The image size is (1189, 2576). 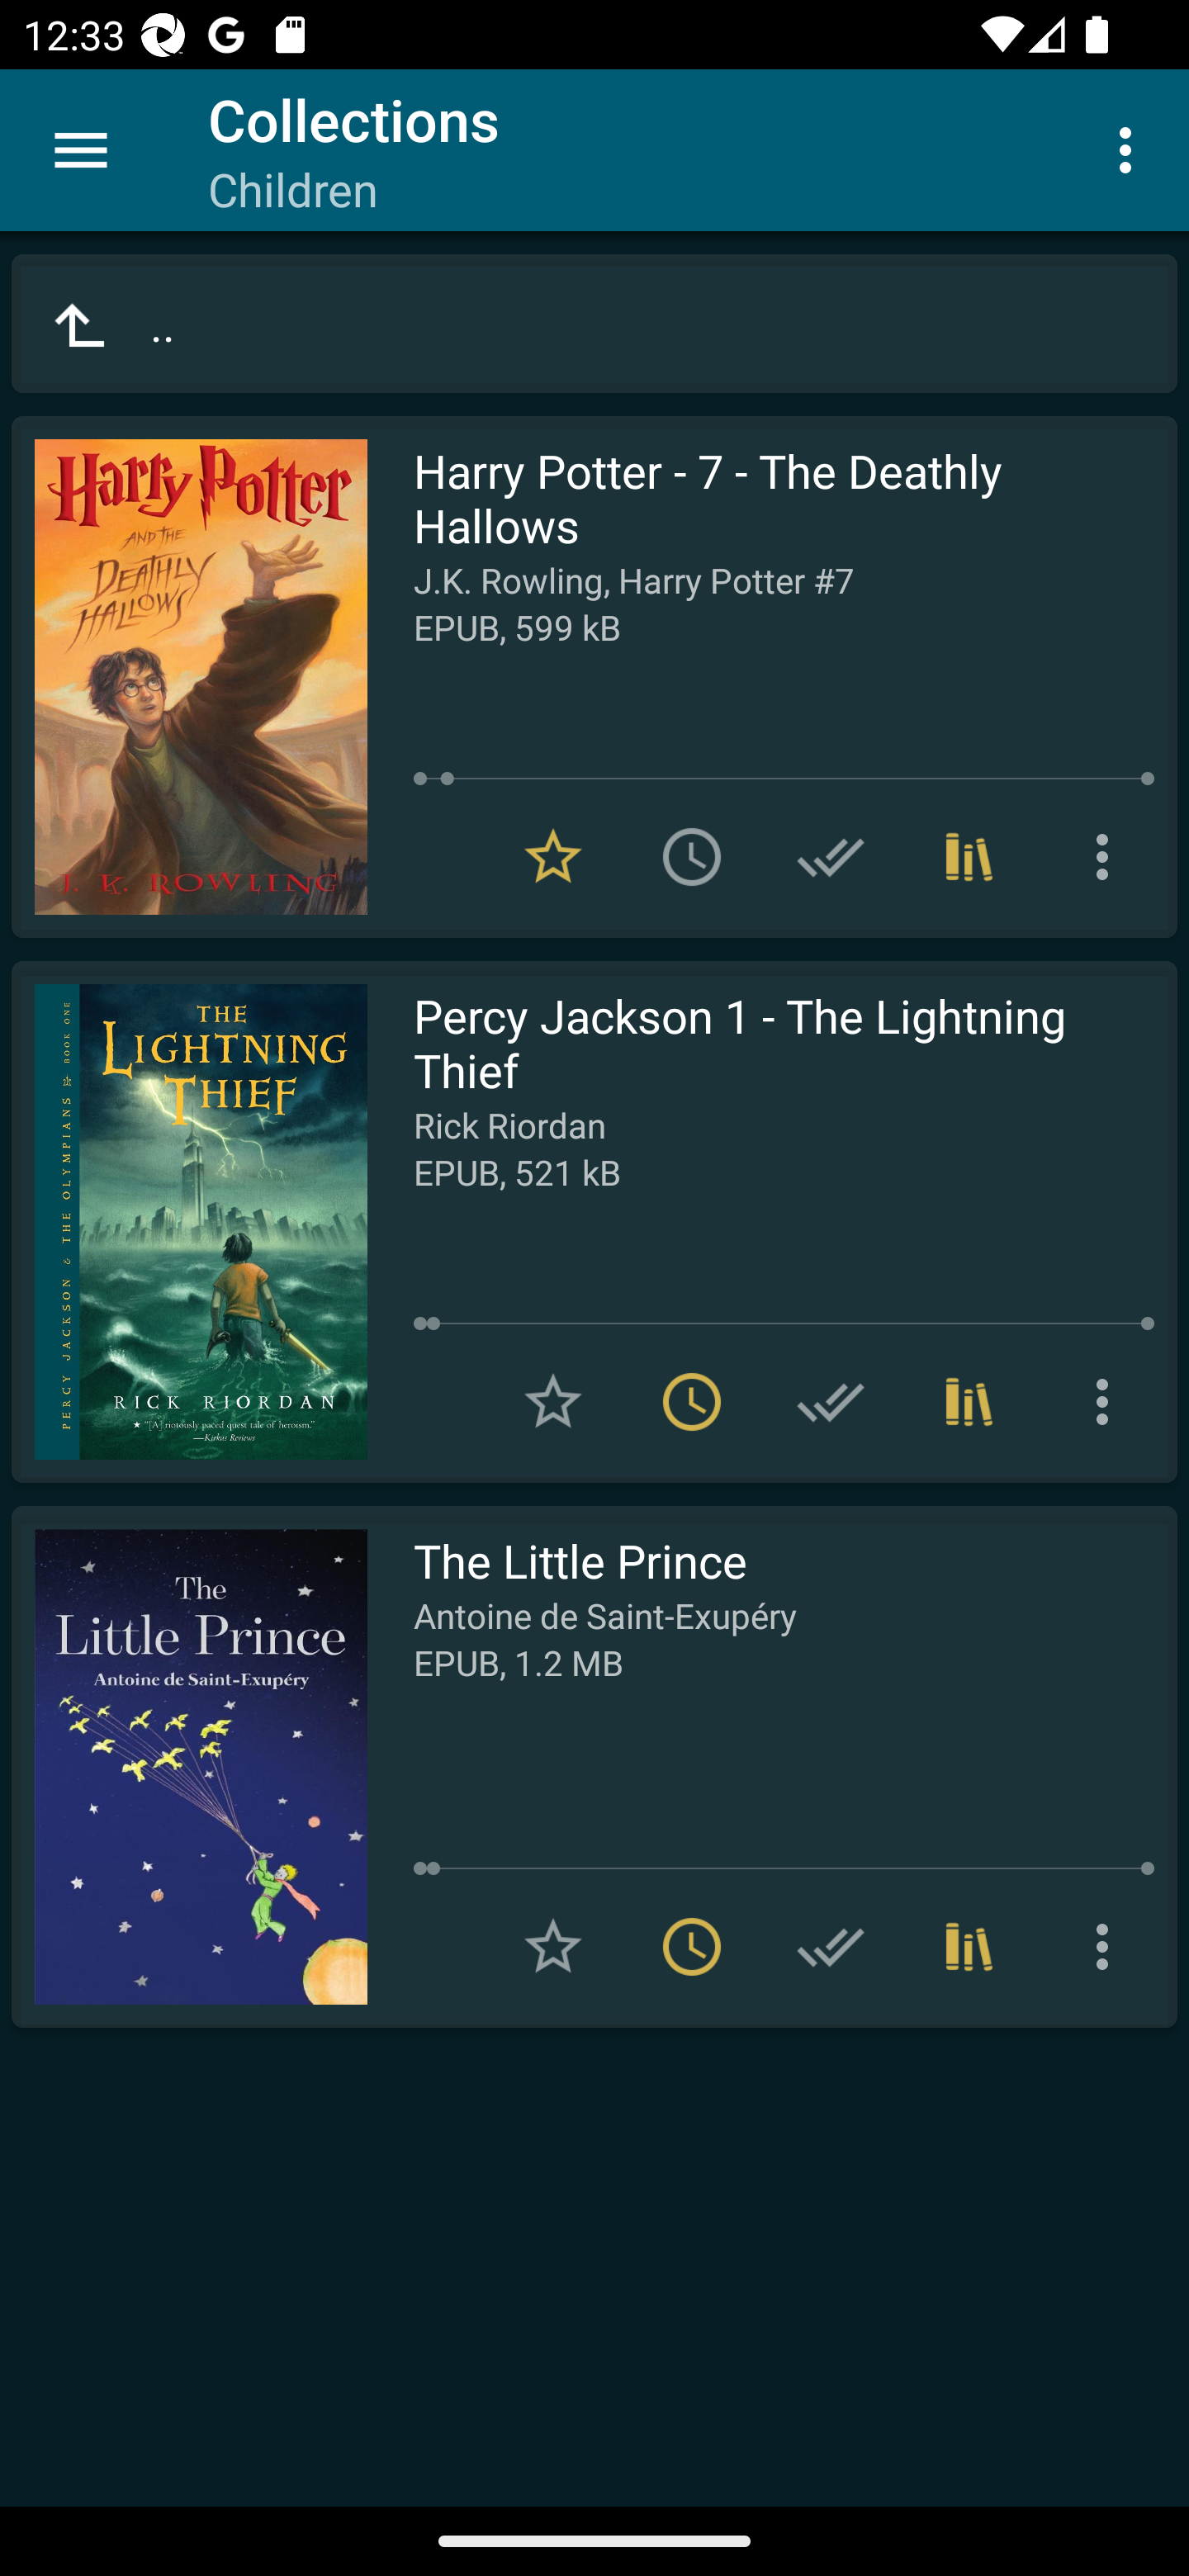 I want to click on Add to To read, so click(x=692, y=857).